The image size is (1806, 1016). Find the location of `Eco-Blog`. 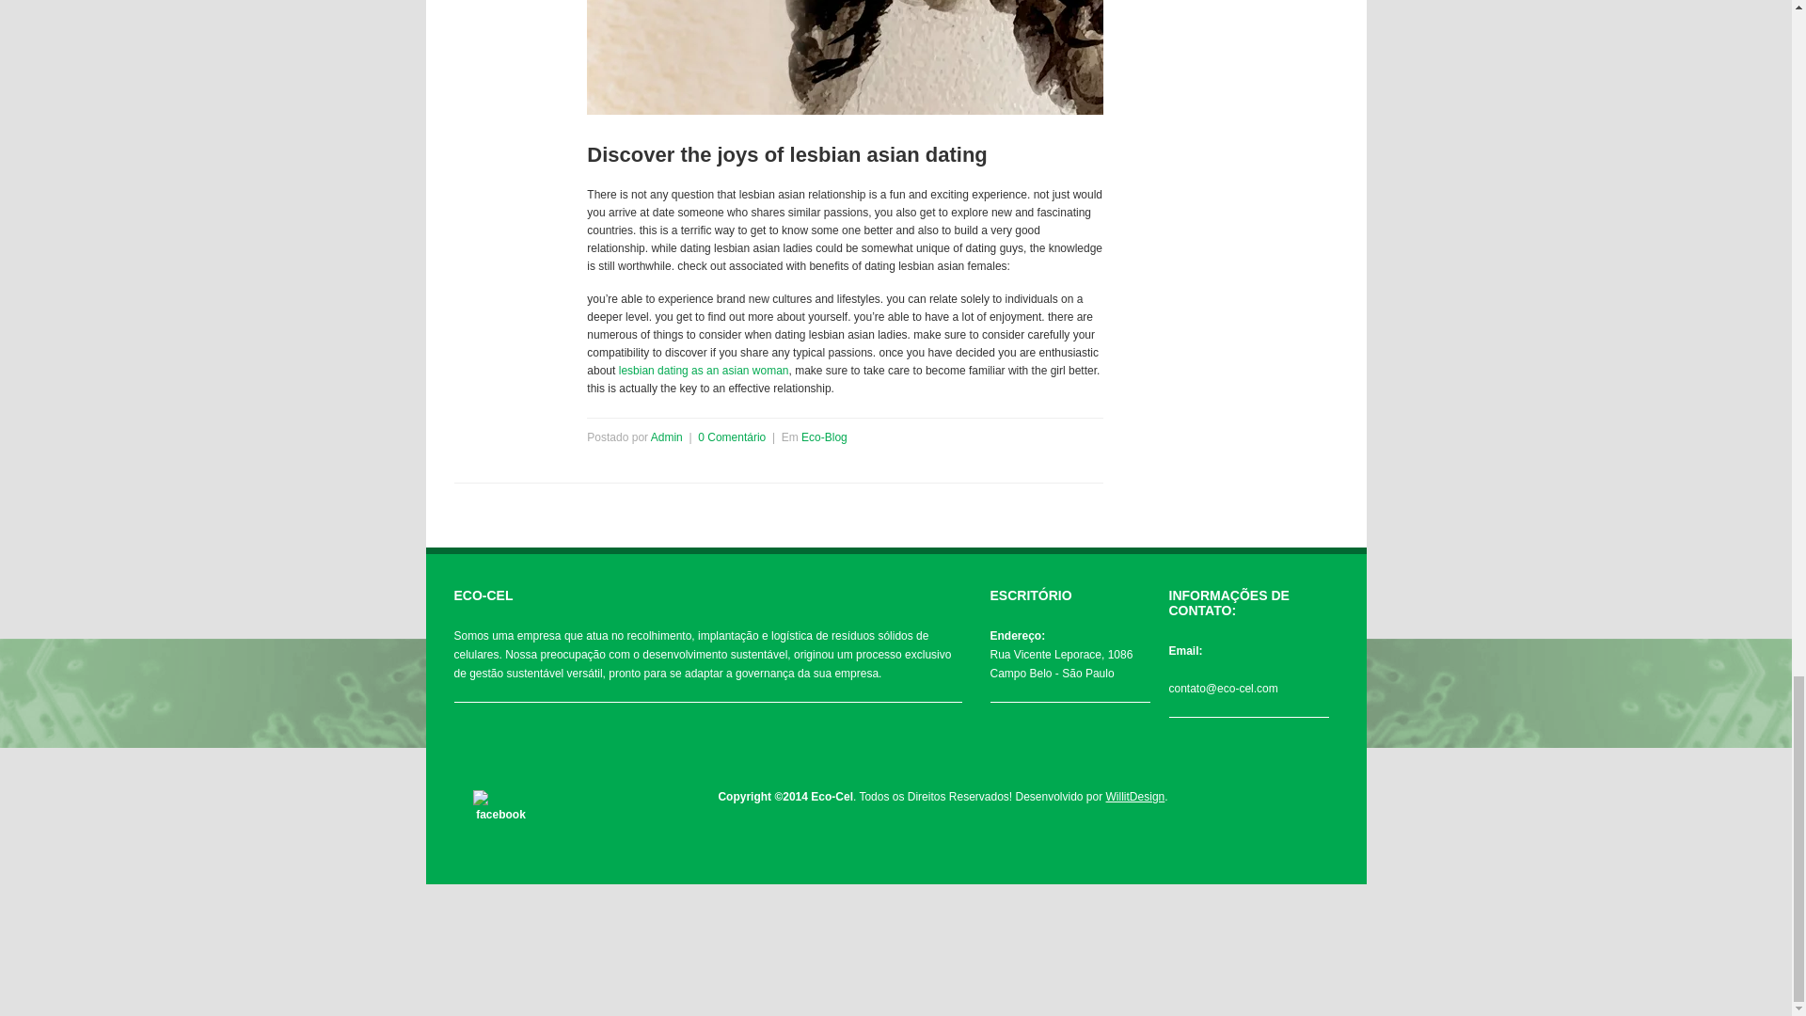

Eco-Blog is located at coordinates (824, 437).